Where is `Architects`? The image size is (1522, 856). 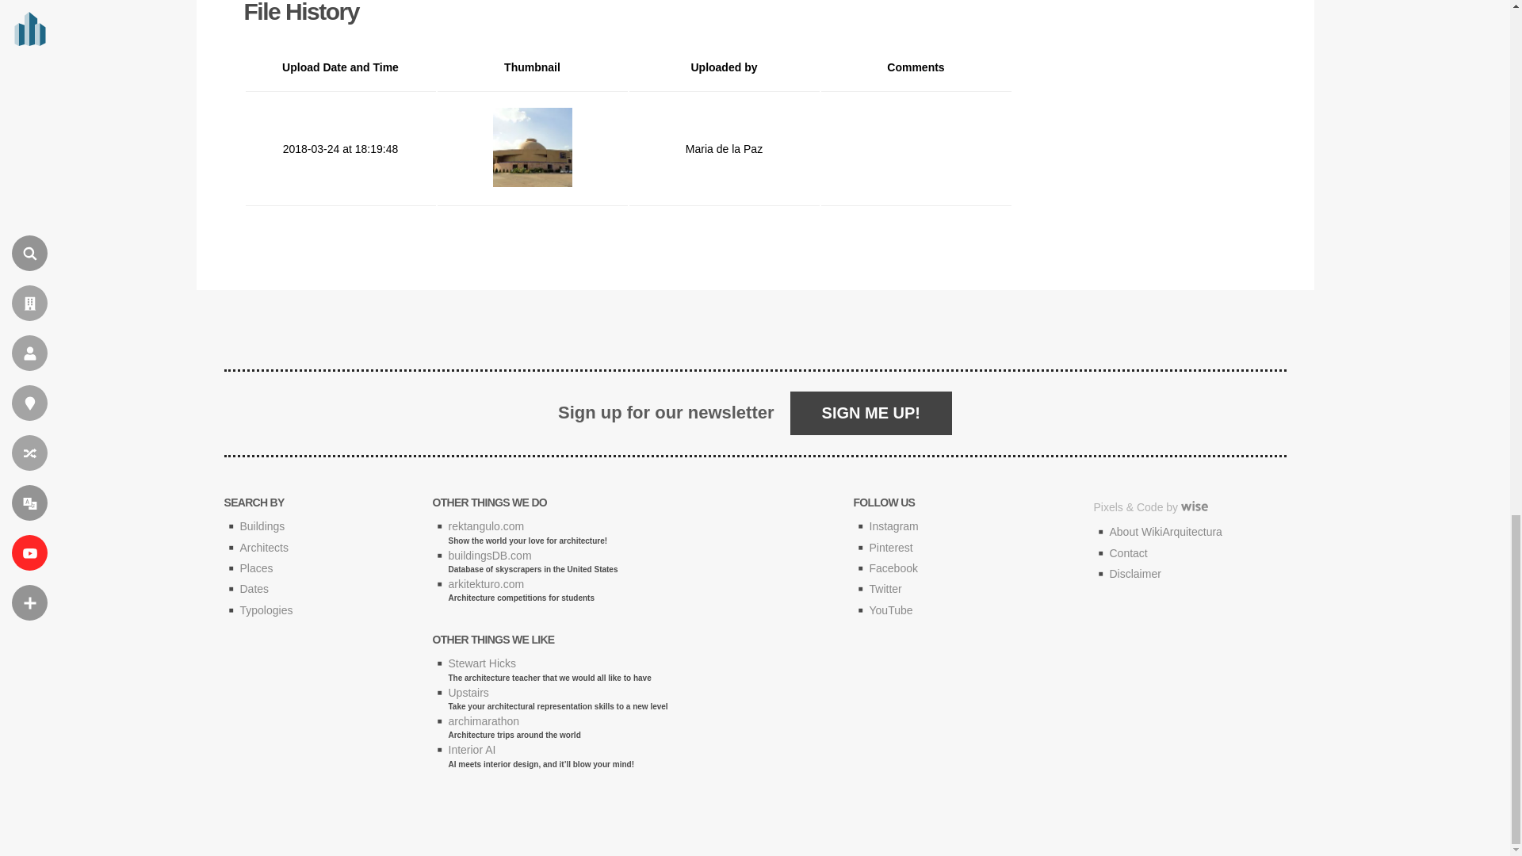
Architects is located at coordinates (263, 547).